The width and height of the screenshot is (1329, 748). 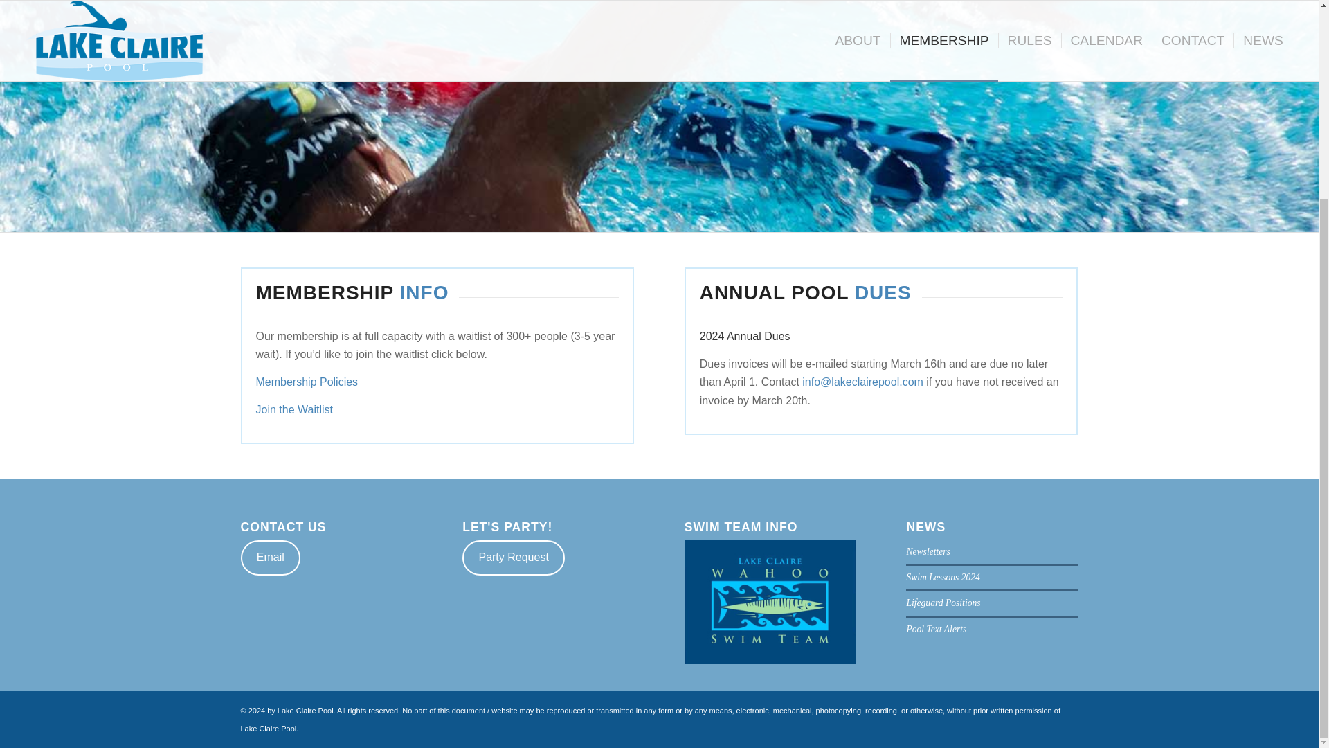 I want to click on Lifeguard Positions, so click(x=943, y=603).